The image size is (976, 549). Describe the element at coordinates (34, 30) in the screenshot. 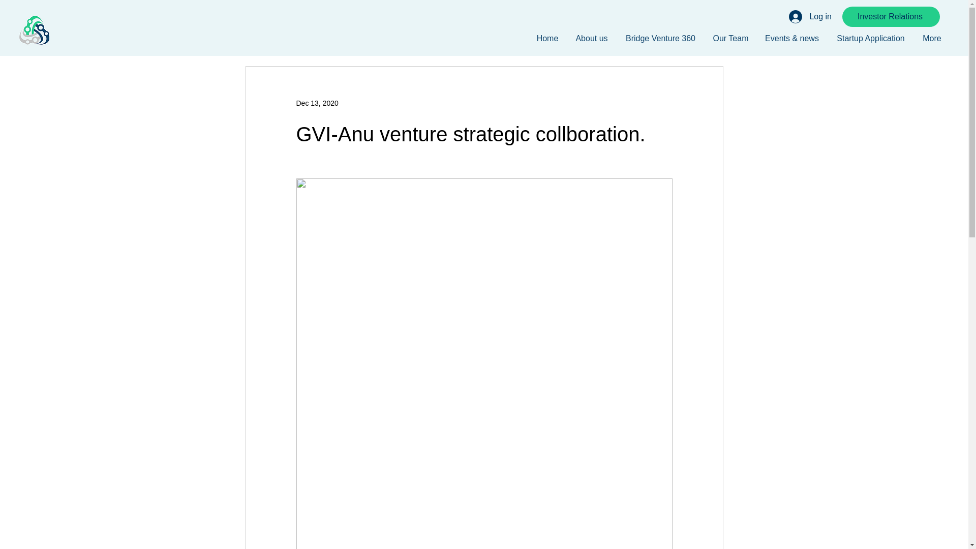

I see `GOLD VENTURES INVESTMENT` at that location.